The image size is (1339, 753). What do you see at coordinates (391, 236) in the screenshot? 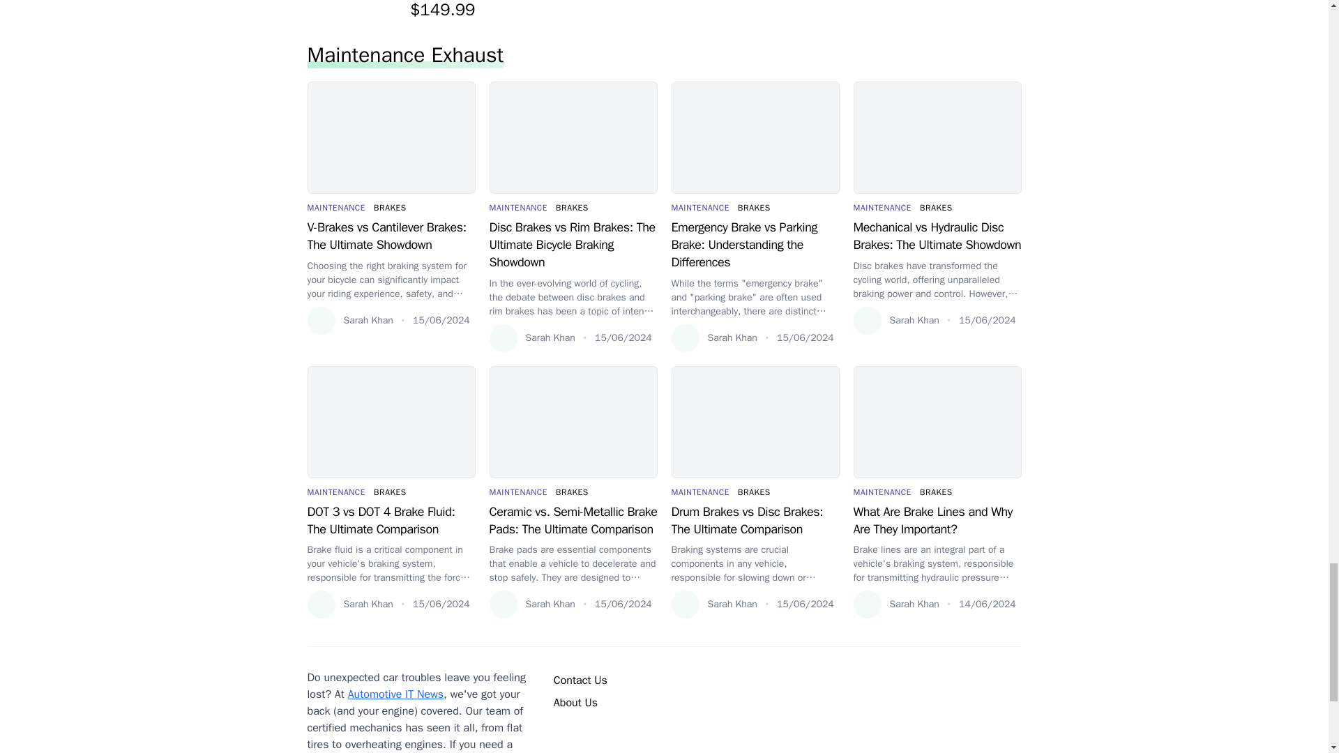
I see `V-Brakes vs Cantilever Brakes: The Ultimate Showdown` at bounding box center [391, 236].